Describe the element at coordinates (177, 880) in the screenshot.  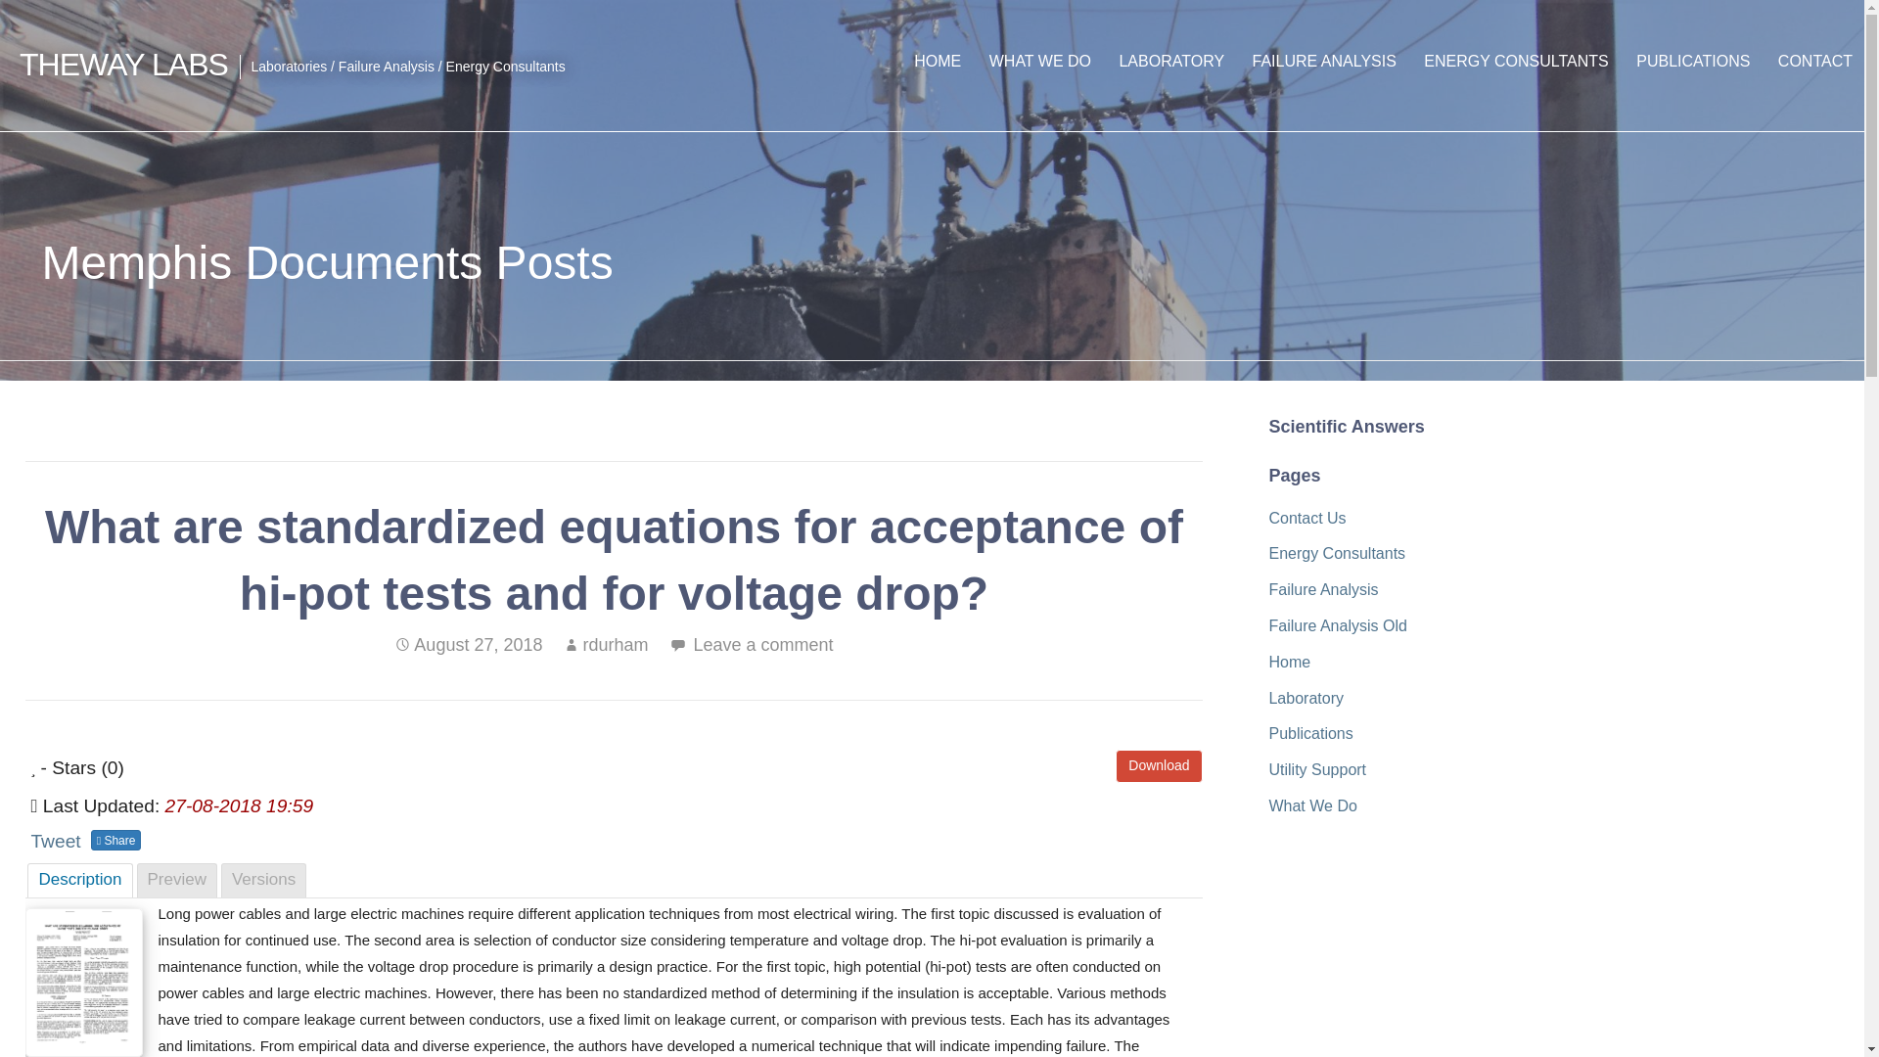
I see `Preview` at that location.